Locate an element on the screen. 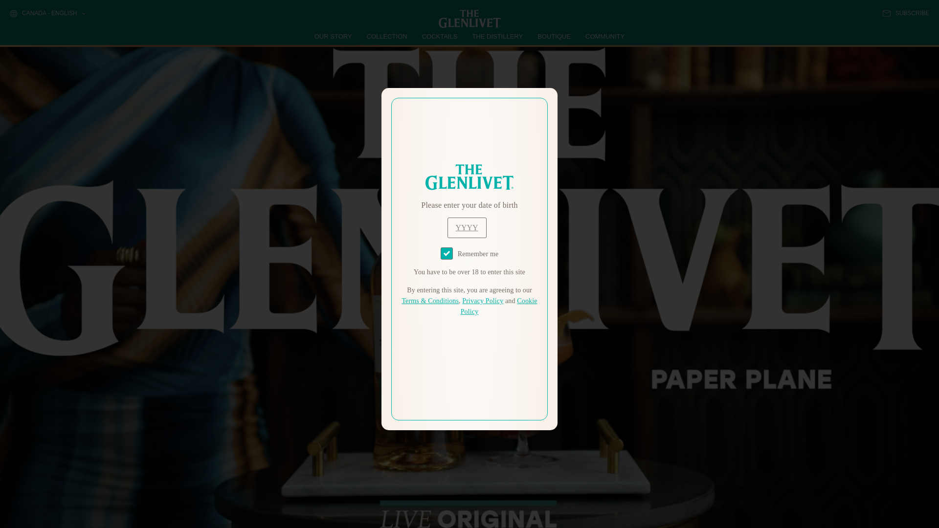 The width and height of the screenshot is (939, 528). Cookie Policy is located at coordinates (499, 306).